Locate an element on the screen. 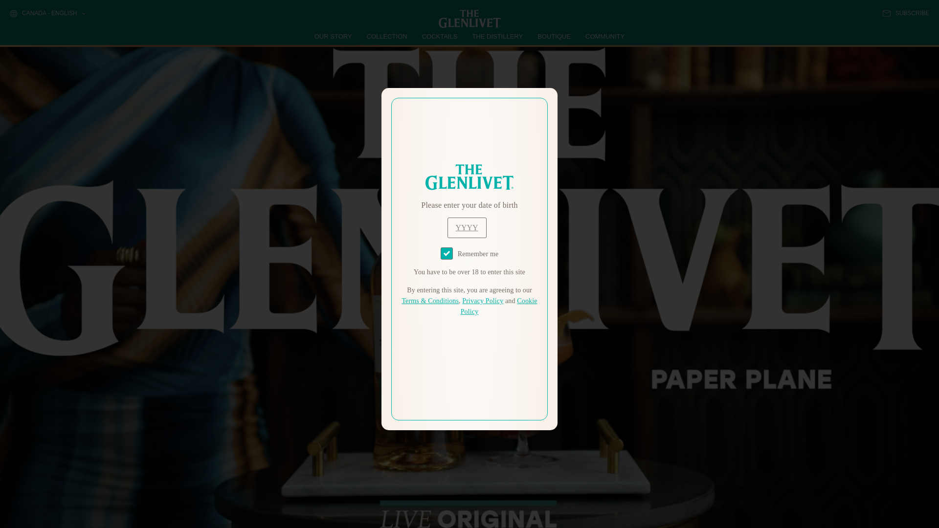 The width and height of the screenshot is (939, 528). Cookie Policy is located at coordinates (499, 306).